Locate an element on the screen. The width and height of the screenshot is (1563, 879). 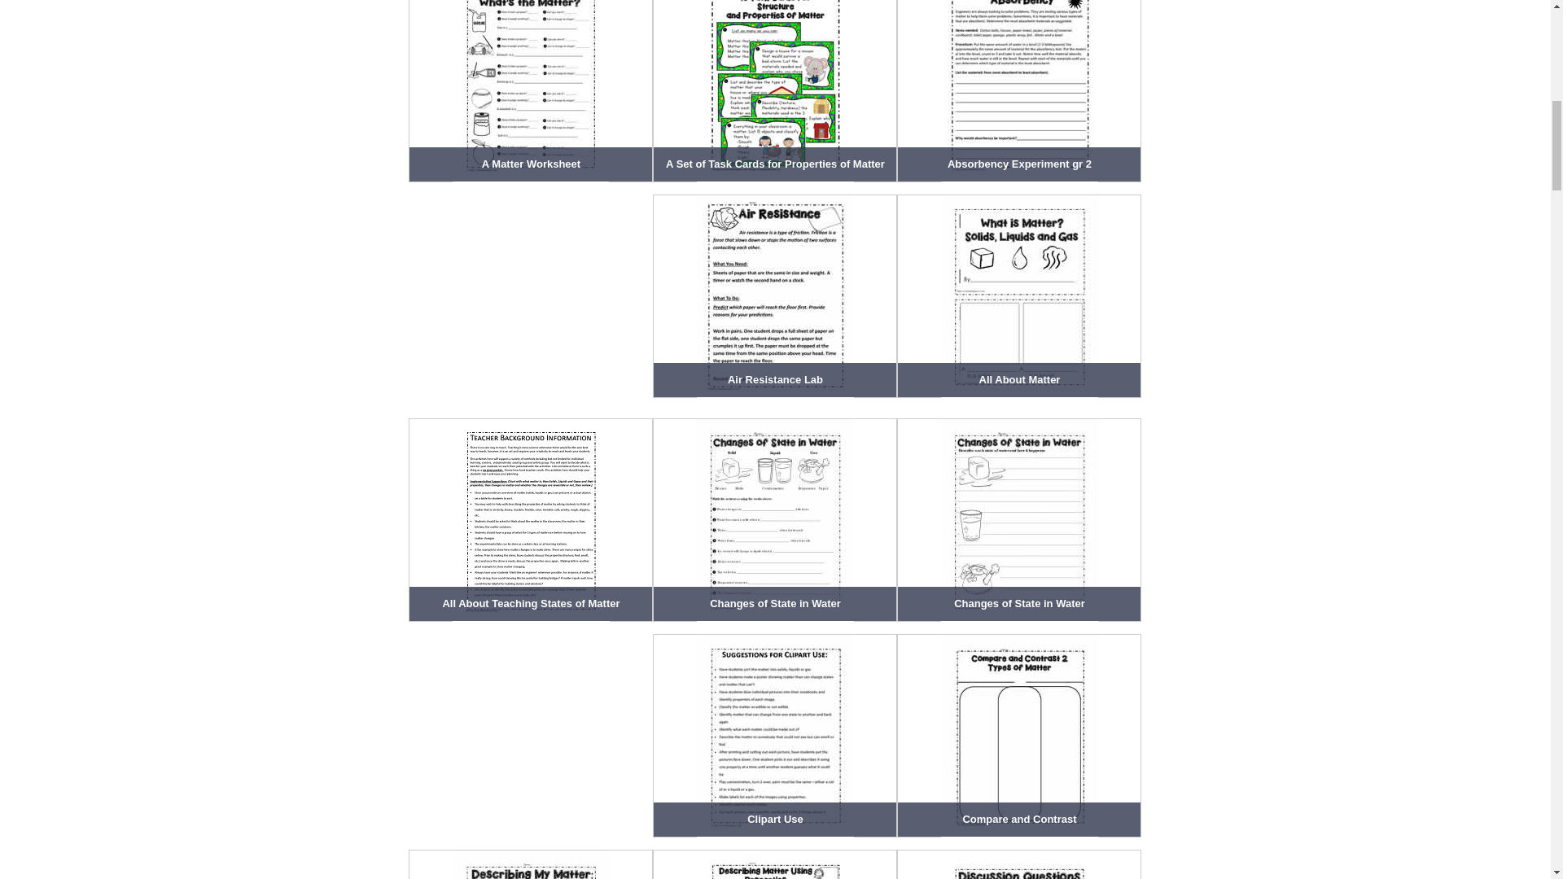
A Matter Worksheet is located at coordinates (531, 91).